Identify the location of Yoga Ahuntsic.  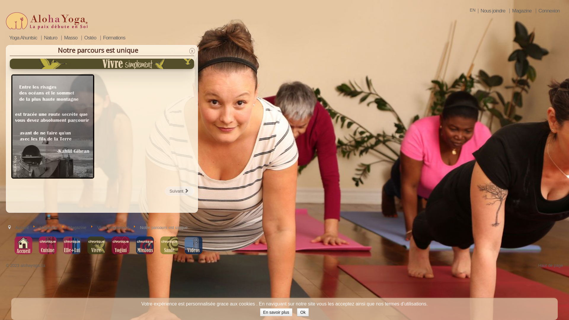
(23, 38).